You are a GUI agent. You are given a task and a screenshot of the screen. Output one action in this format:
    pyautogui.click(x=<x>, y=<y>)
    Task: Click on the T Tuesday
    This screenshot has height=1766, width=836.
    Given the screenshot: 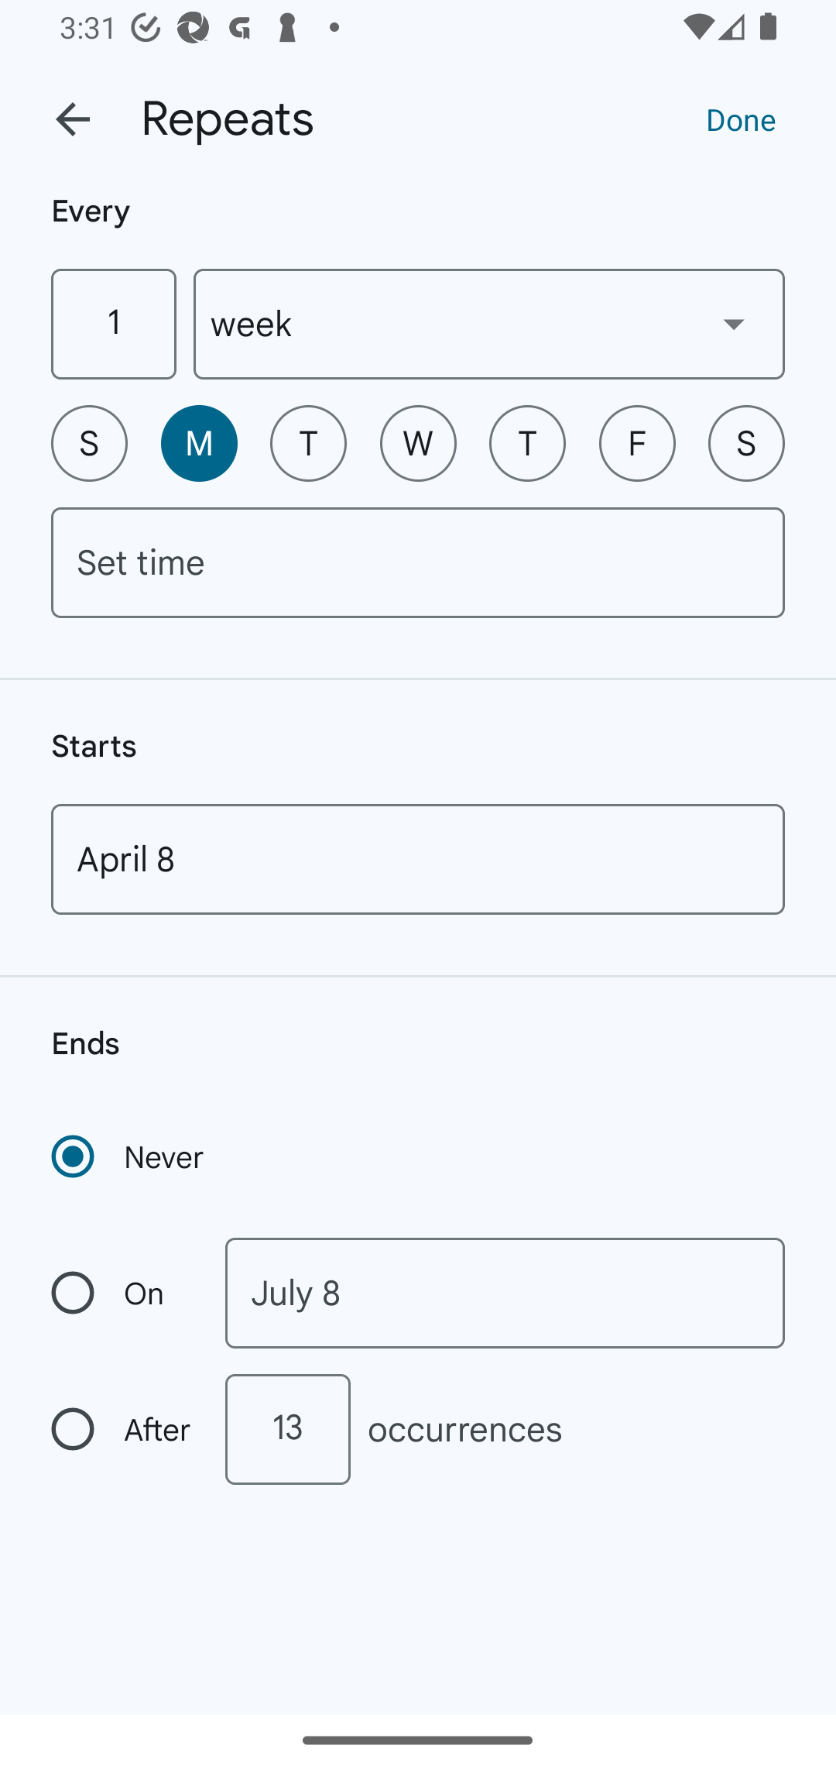 What is the action you would take?
    pyautogui.click(x=308, y=443)
    